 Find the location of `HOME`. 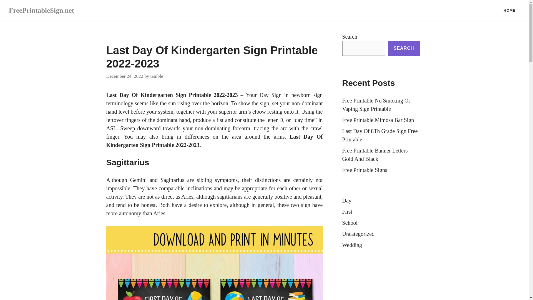

HOME is located at coordinates (509, 11).